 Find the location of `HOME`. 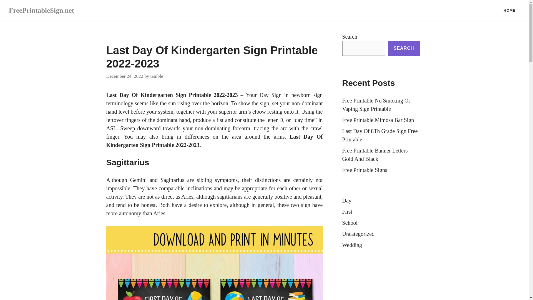

HOME is located at coordinates (509, 11).